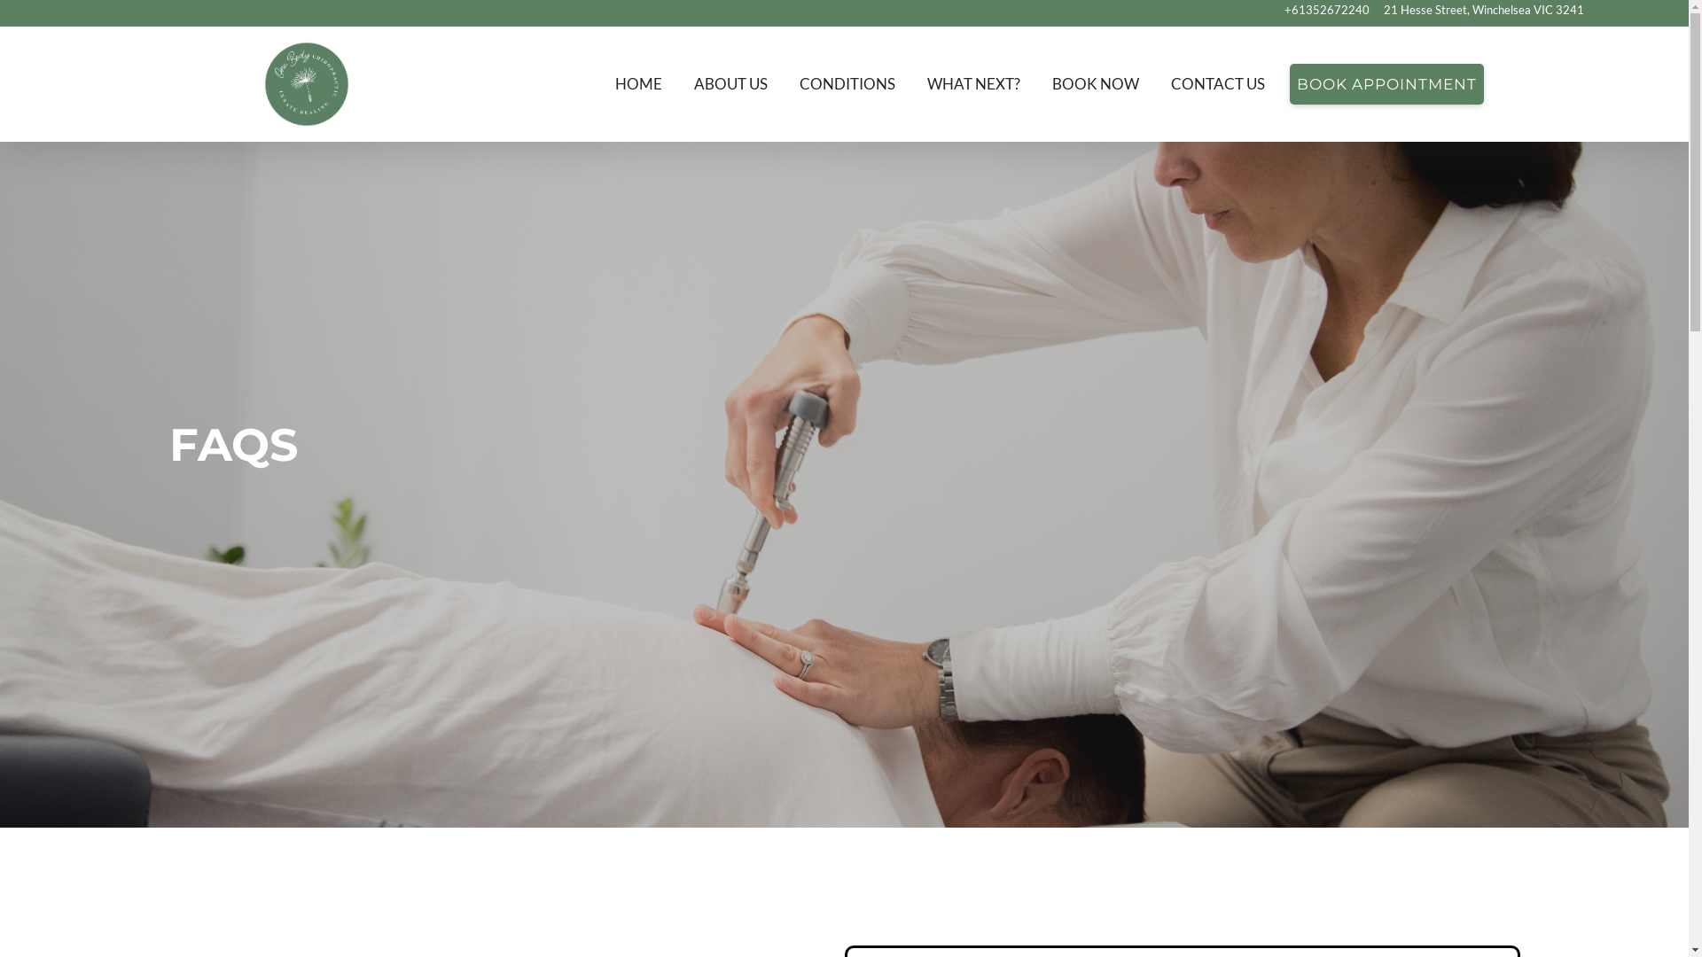  Describe the element at coordinates (1386, 85) in the screenshot. I see `BOOK APPOINTMENT` at that location.